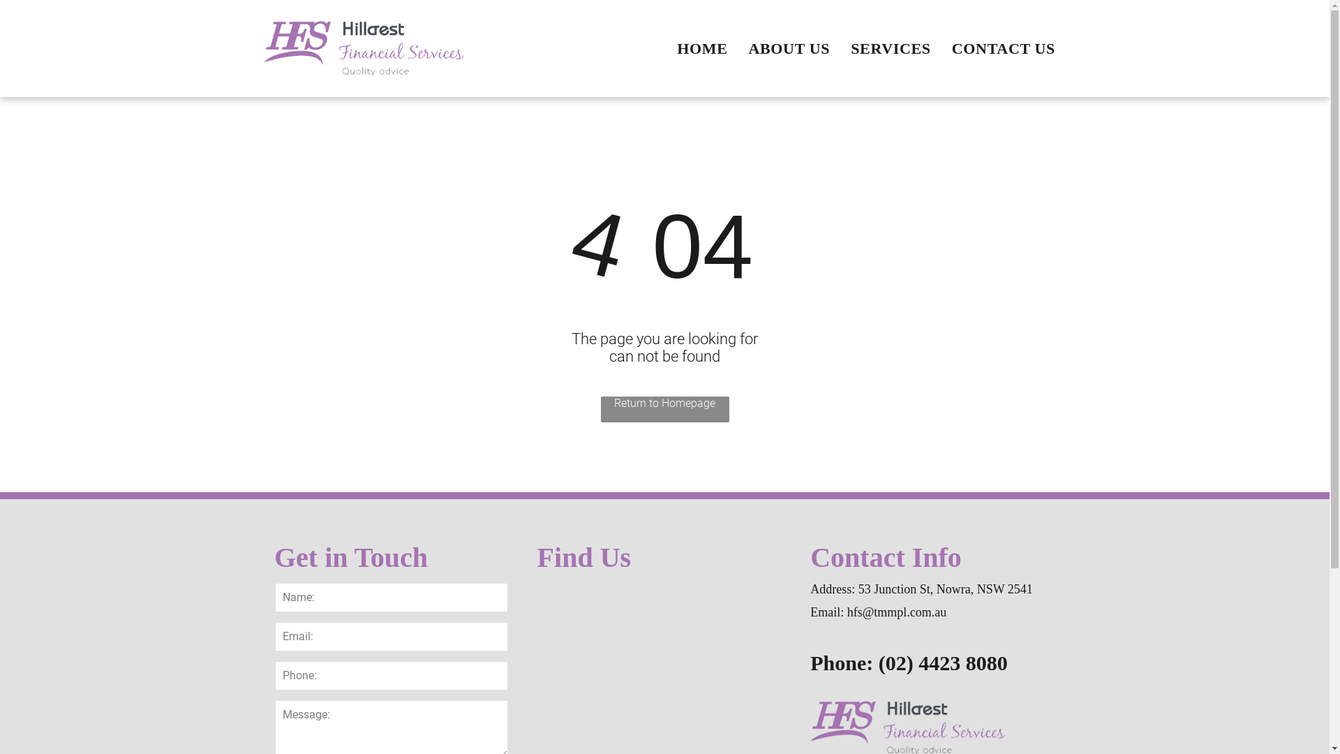 The width and height of the screenshot is (1340, 754). What do you see at coordinates (702, 49) in the screenshot?
I see `HOME` at bounding box center [702, 49].